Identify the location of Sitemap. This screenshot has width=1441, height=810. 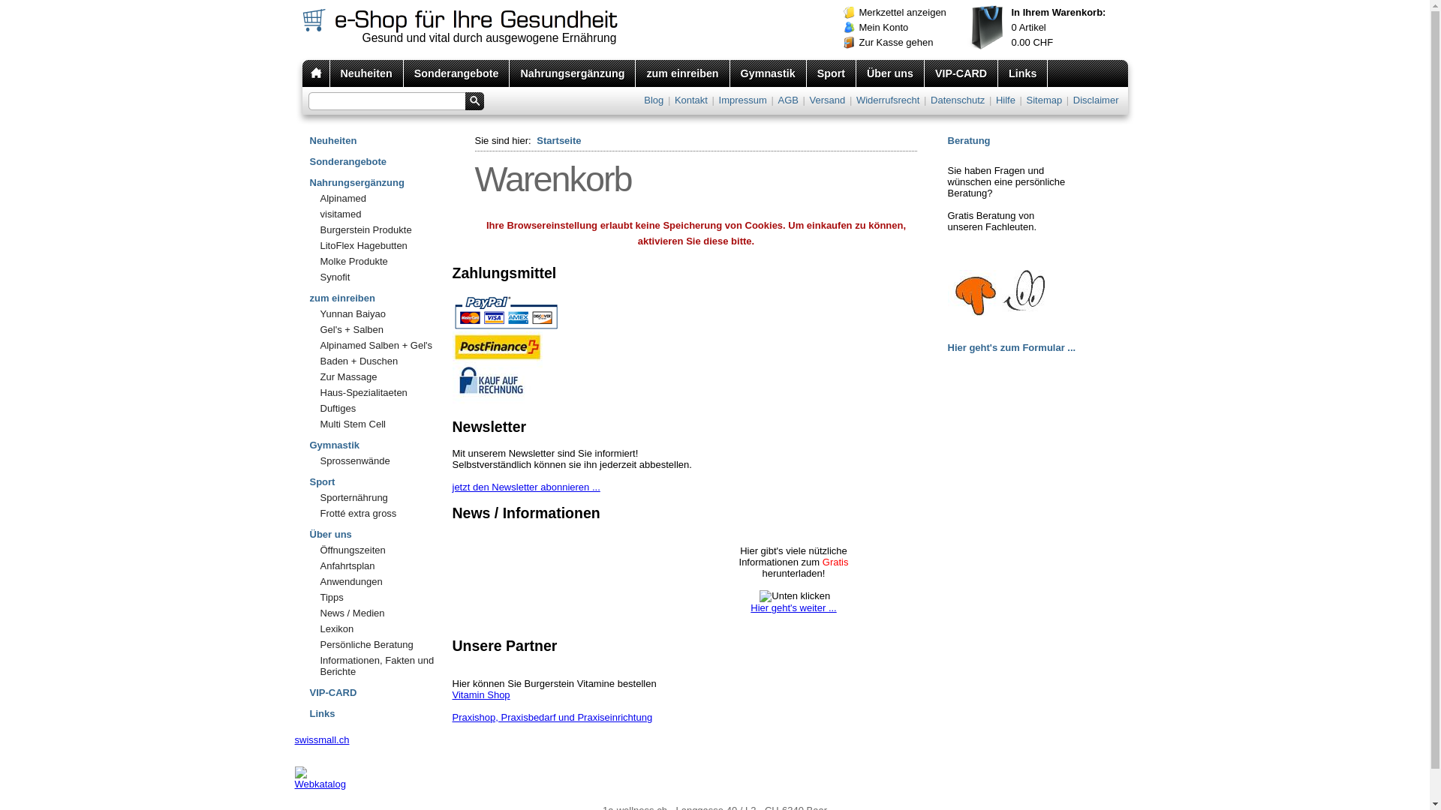
(1045, 100).